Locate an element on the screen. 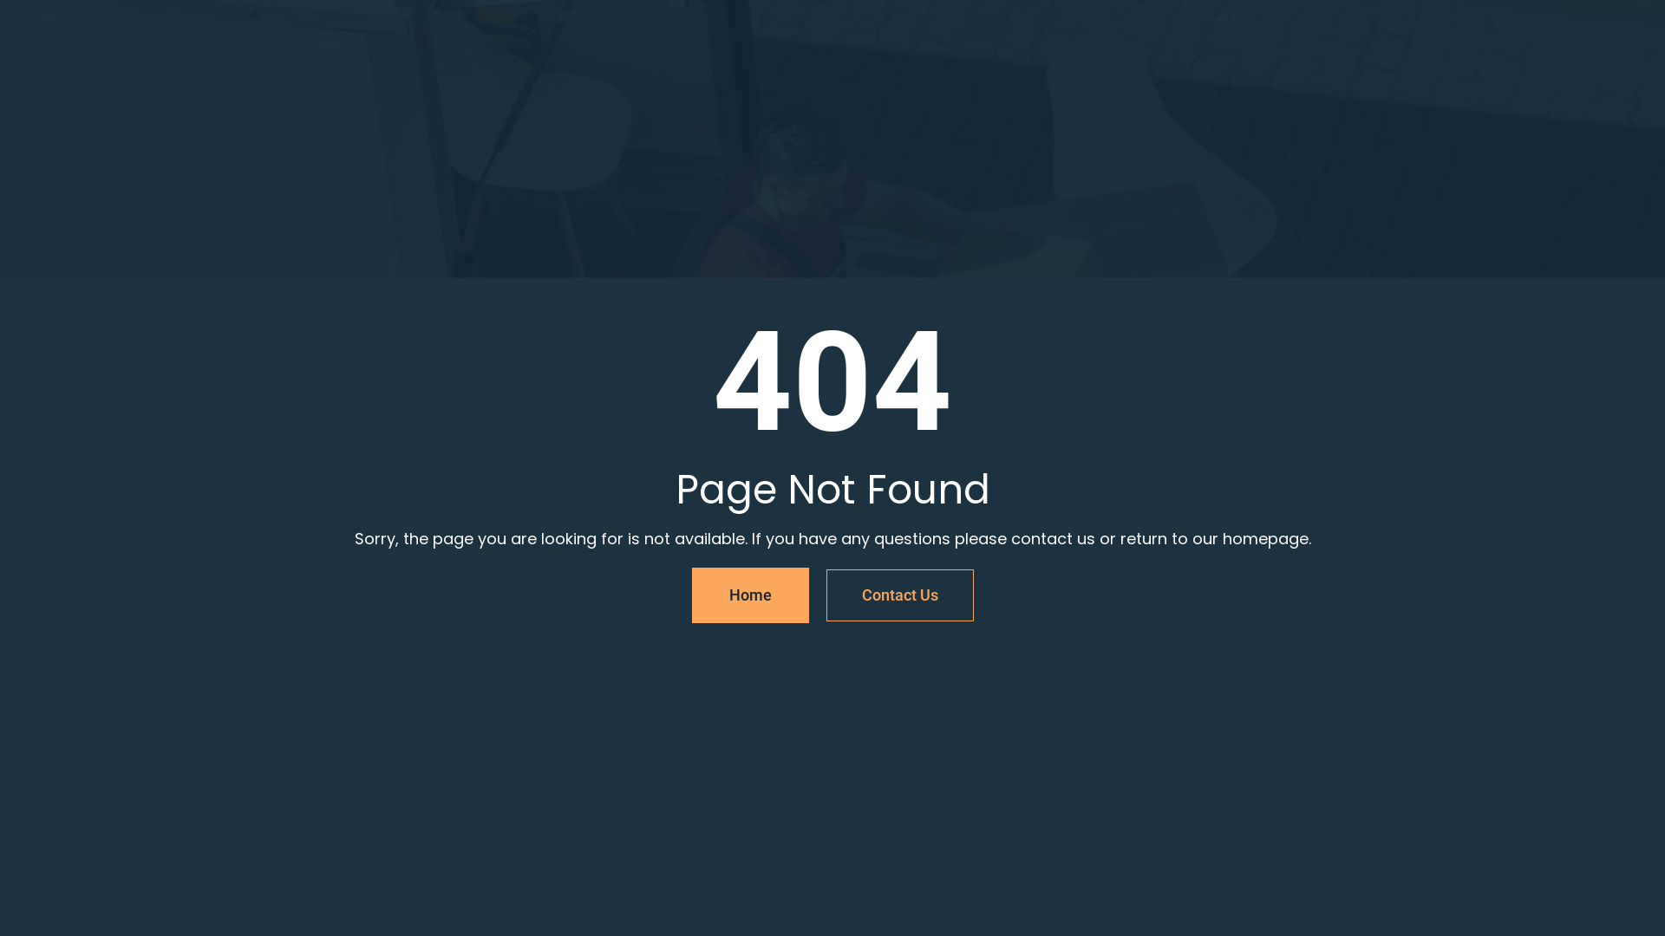 The image size is (1665, 936). Contact Us is located at coordinates (899, 595).